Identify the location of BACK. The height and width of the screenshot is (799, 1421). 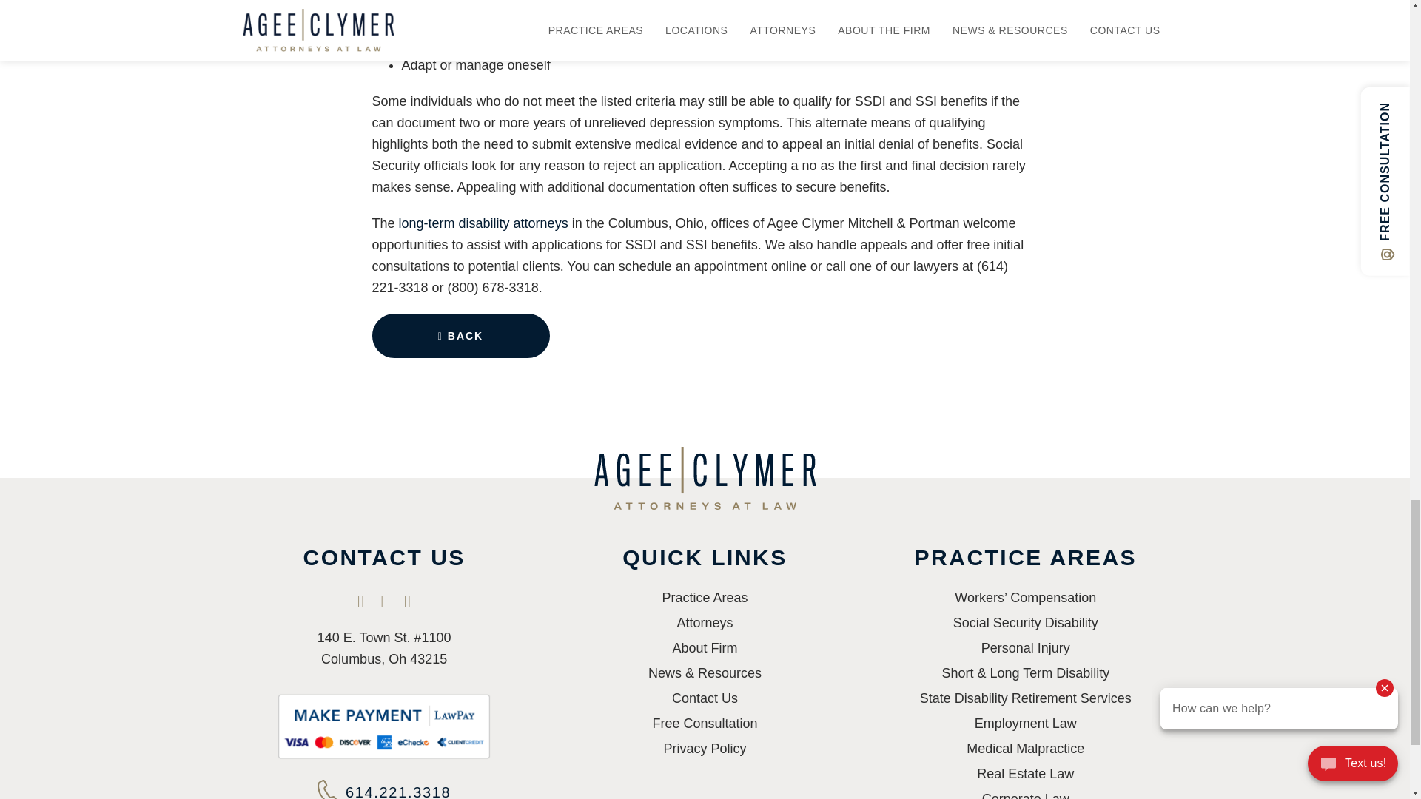
(460, 336).